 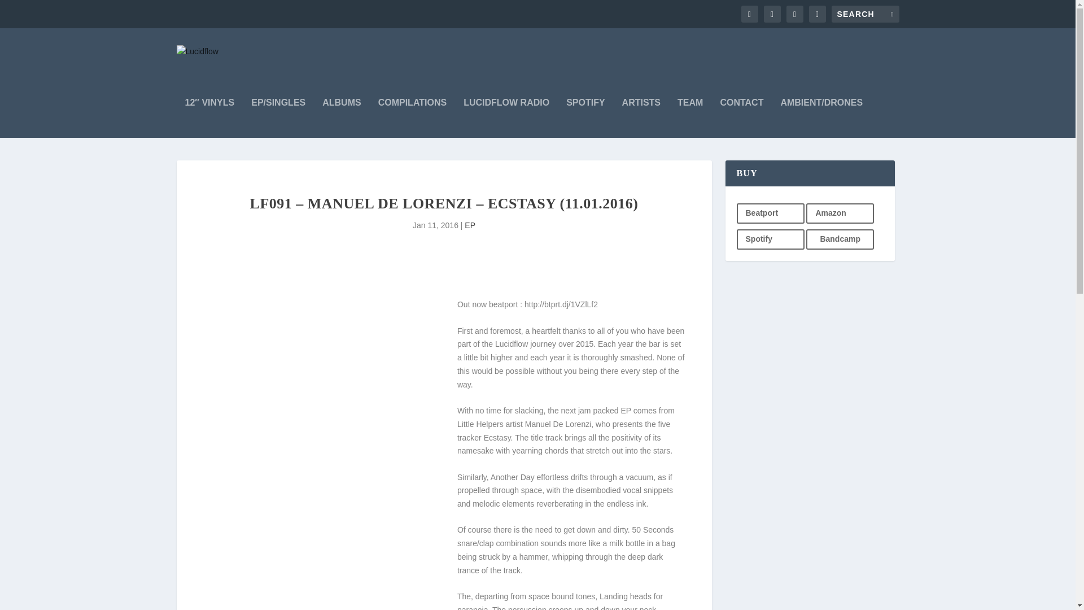 I want to click on LUCIDFLOW RADIO, so click(x=506, y=117).